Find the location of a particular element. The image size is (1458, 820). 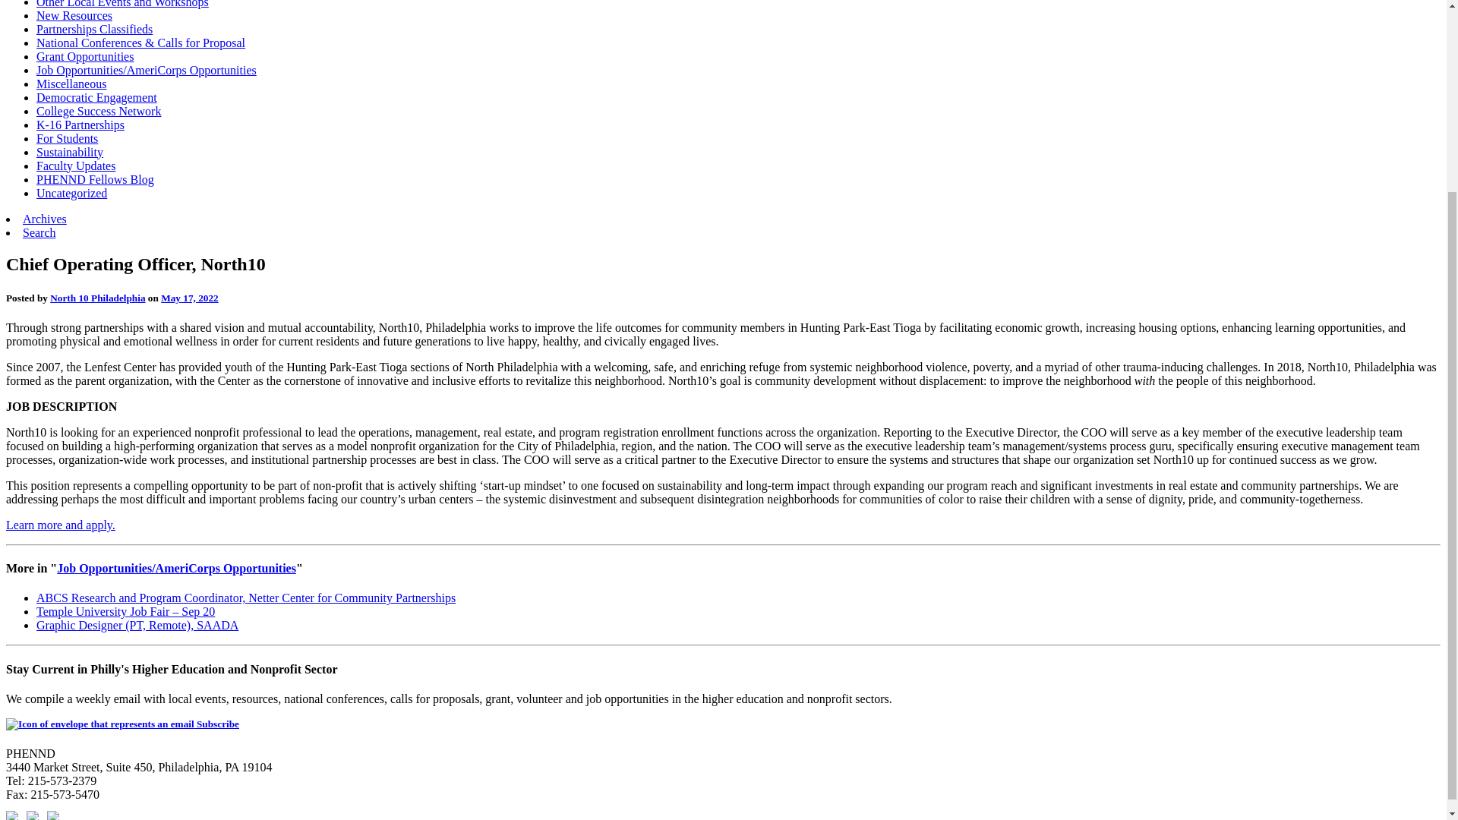

For Students is located at coordinates (67, 138).